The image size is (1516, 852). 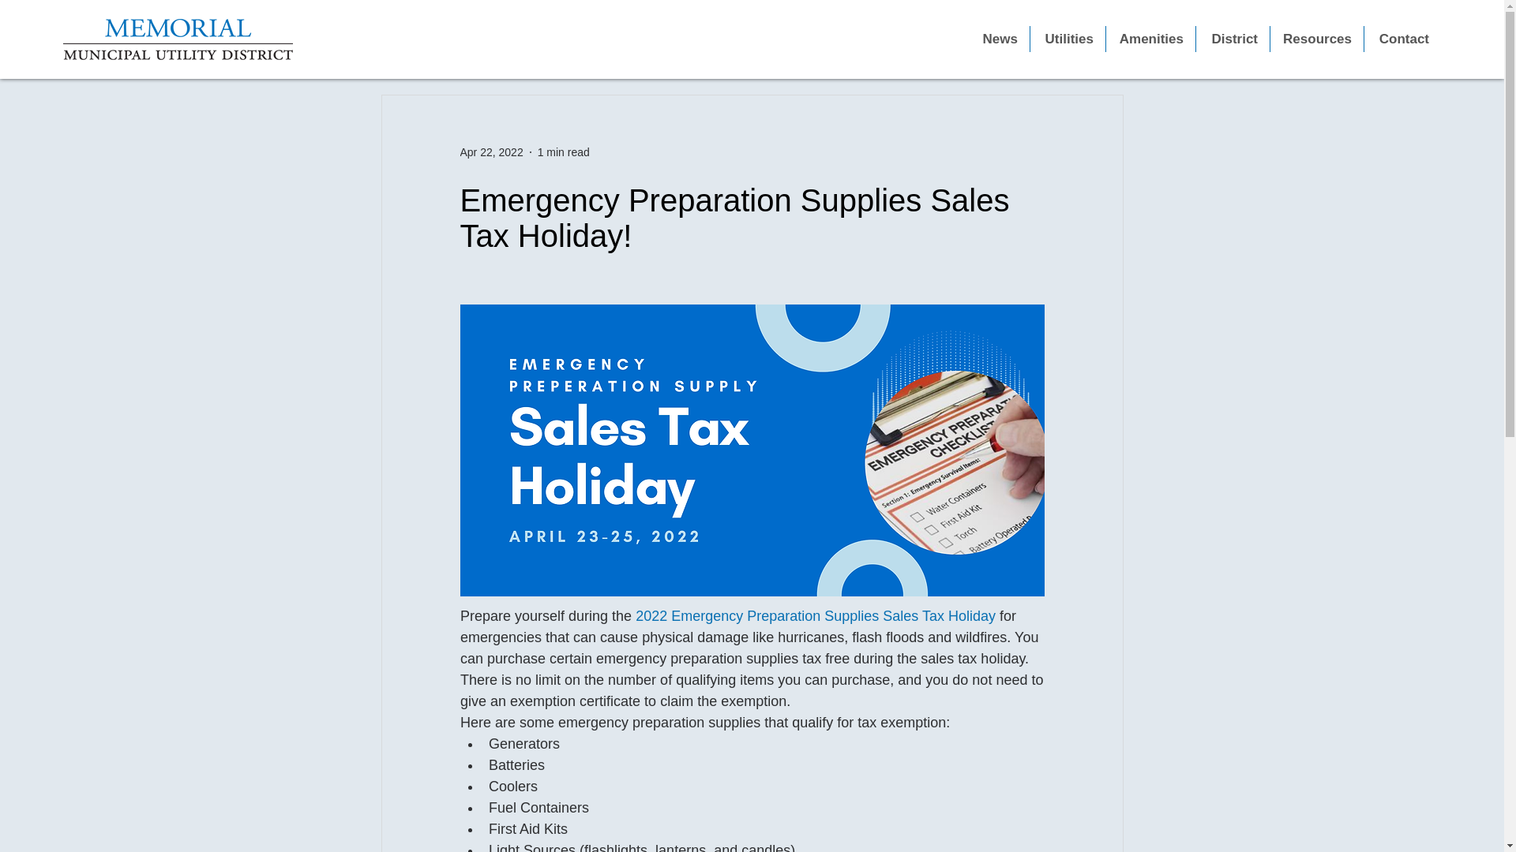 I want to click on 2022 Emergency Preparation Supplies Sales Tax Holiday, so click(x=815, y=615).